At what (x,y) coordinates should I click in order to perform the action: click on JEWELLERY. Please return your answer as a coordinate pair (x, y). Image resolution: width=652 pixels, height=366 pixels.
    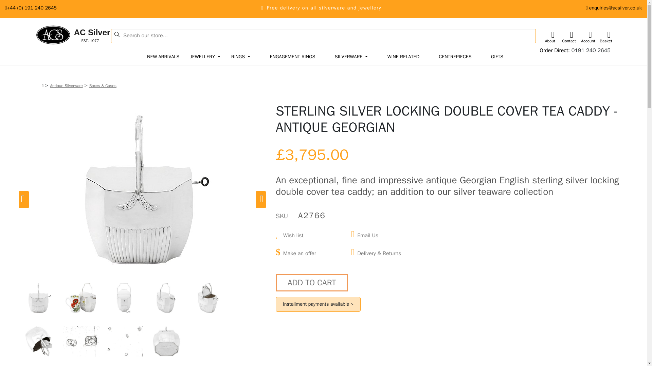
    Looking at the image, I should click on (205, 57).